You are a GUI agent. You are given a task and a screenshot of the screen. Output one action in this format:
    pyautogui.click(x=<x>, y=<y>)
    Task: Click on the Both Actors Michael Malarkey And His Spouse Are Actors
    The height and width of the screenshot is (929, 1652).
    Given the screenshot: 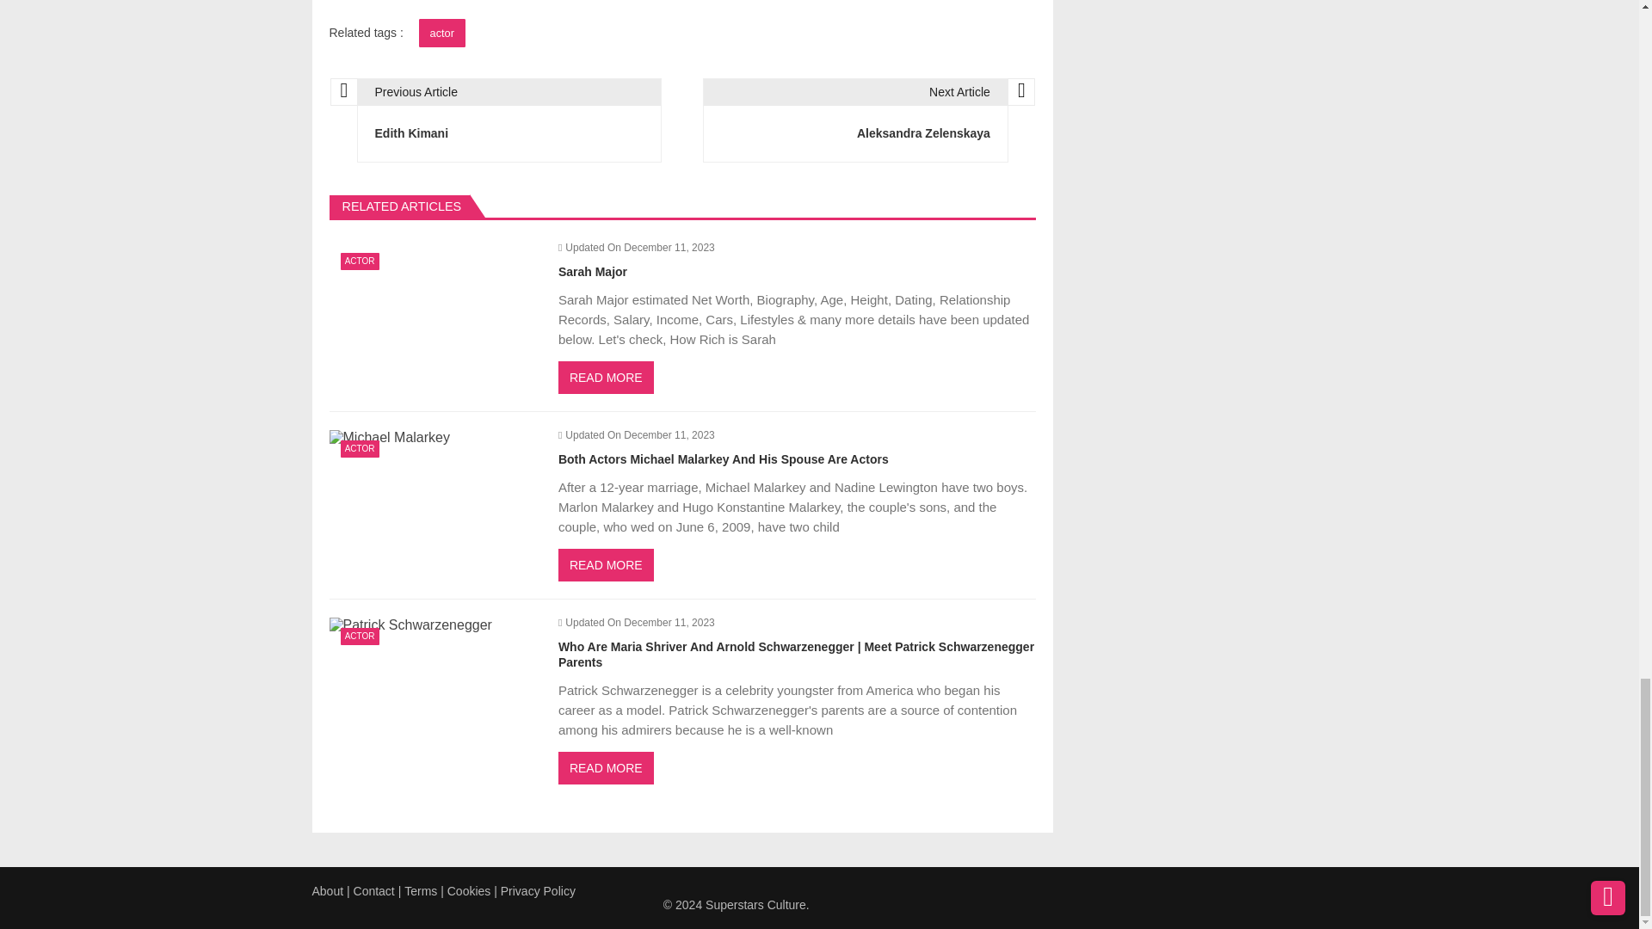 What is the action you would take?
    pyautogui.click(x=389, y=438)
    